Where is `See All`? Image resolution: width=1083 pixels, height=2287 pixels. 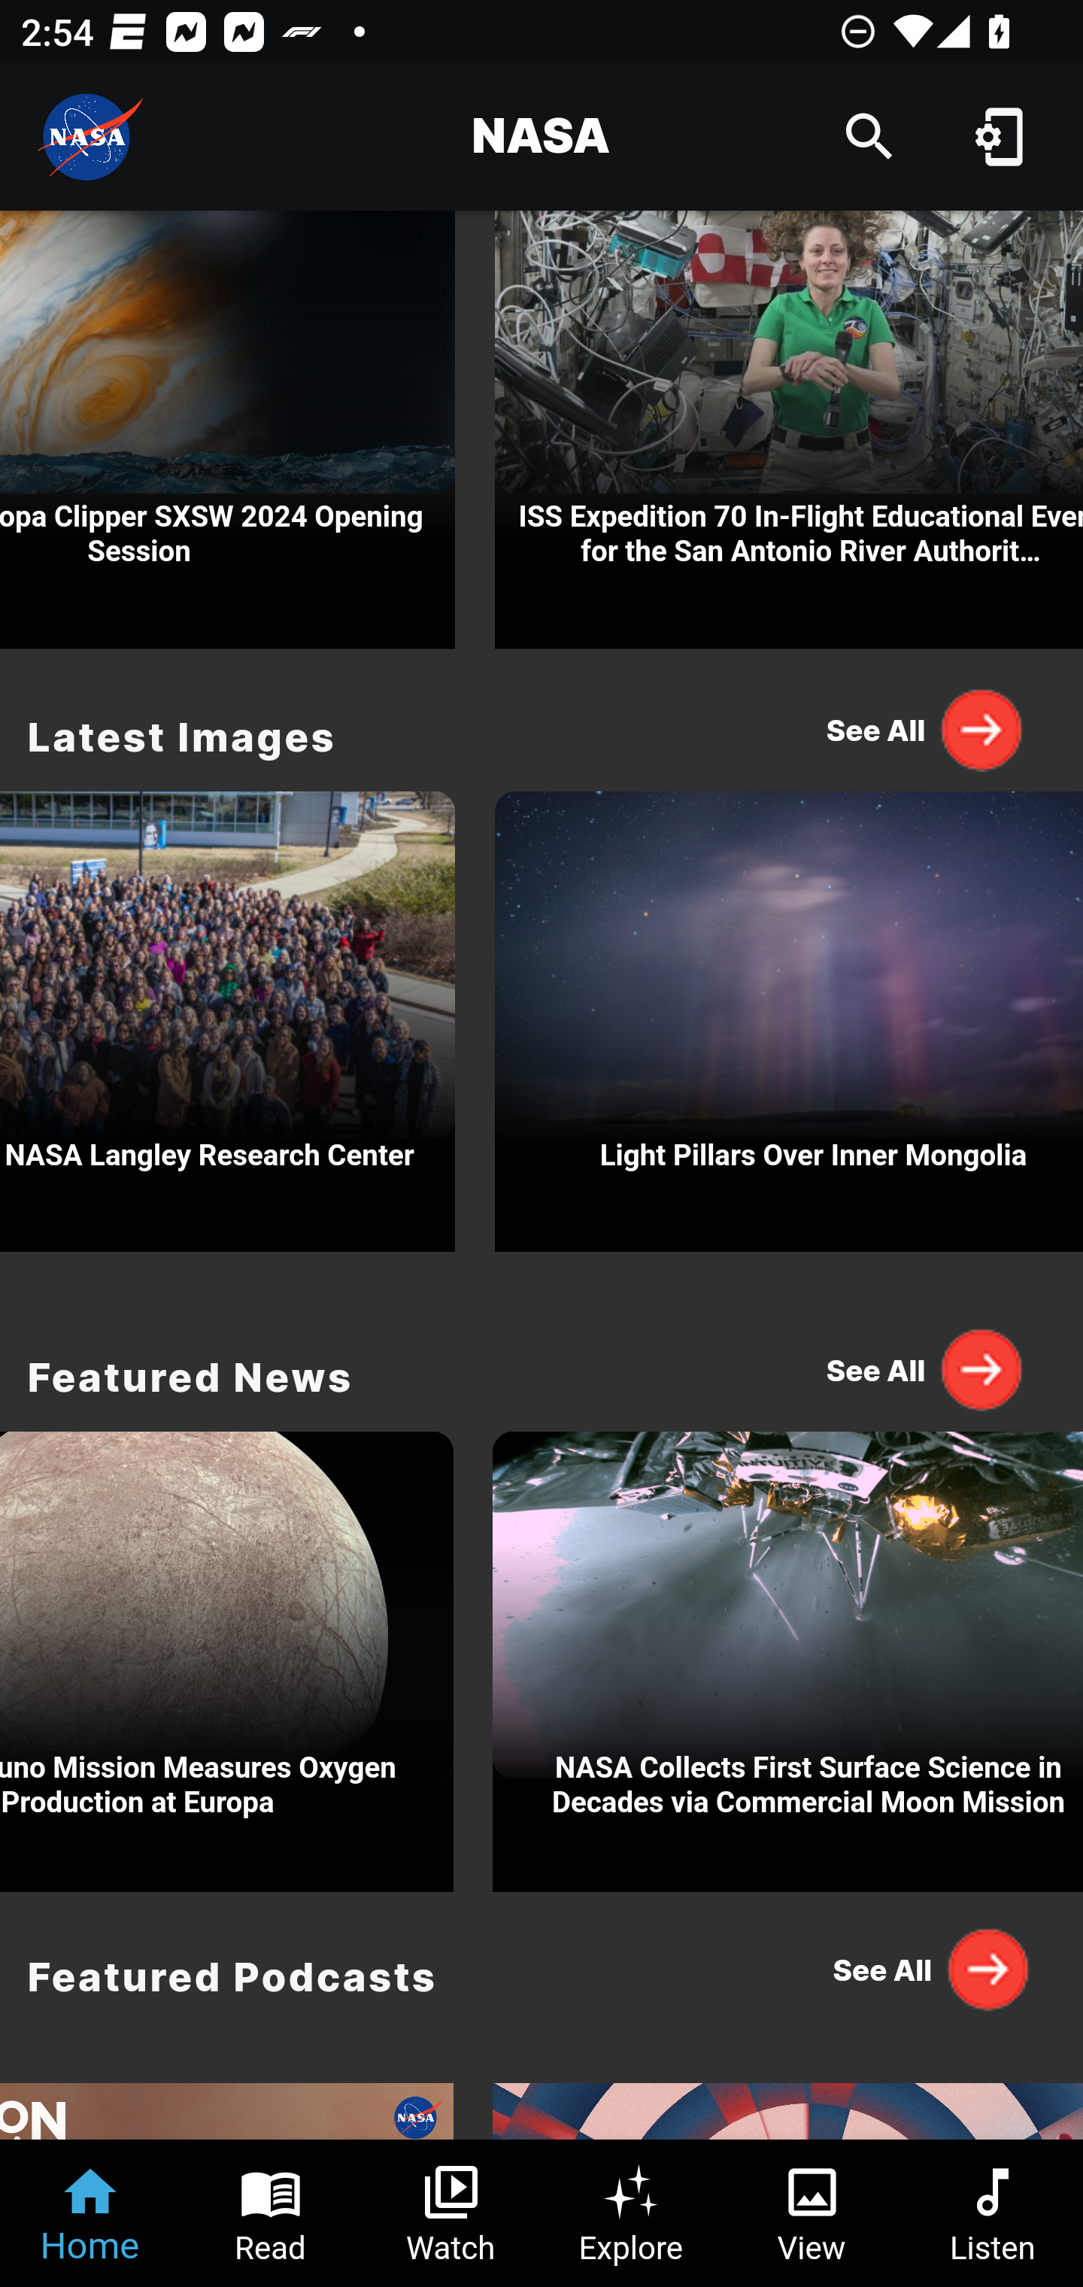 See All is located at coordinates (925, 729).